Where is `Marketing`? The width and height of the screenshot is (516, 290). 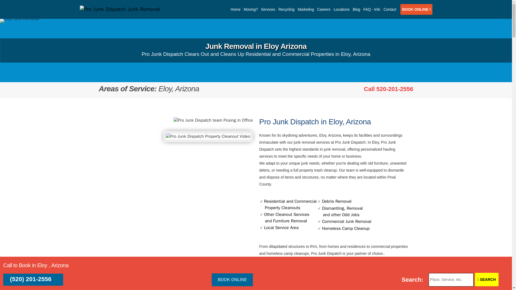 Marketing is located at coordinates (390, 9).